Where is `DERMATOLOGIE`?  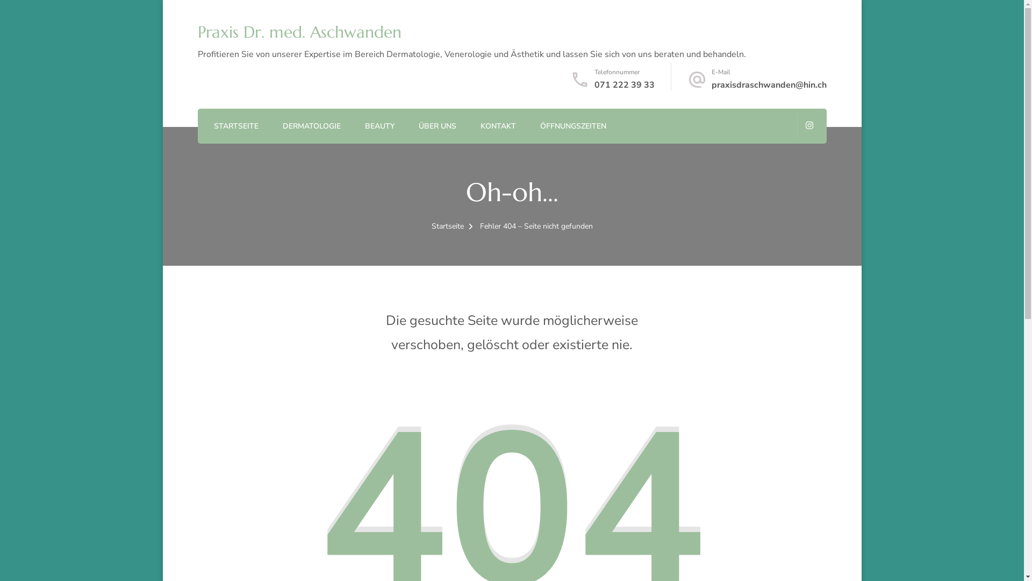 DERMATOLOGIE is located at coordinates (312, 127).